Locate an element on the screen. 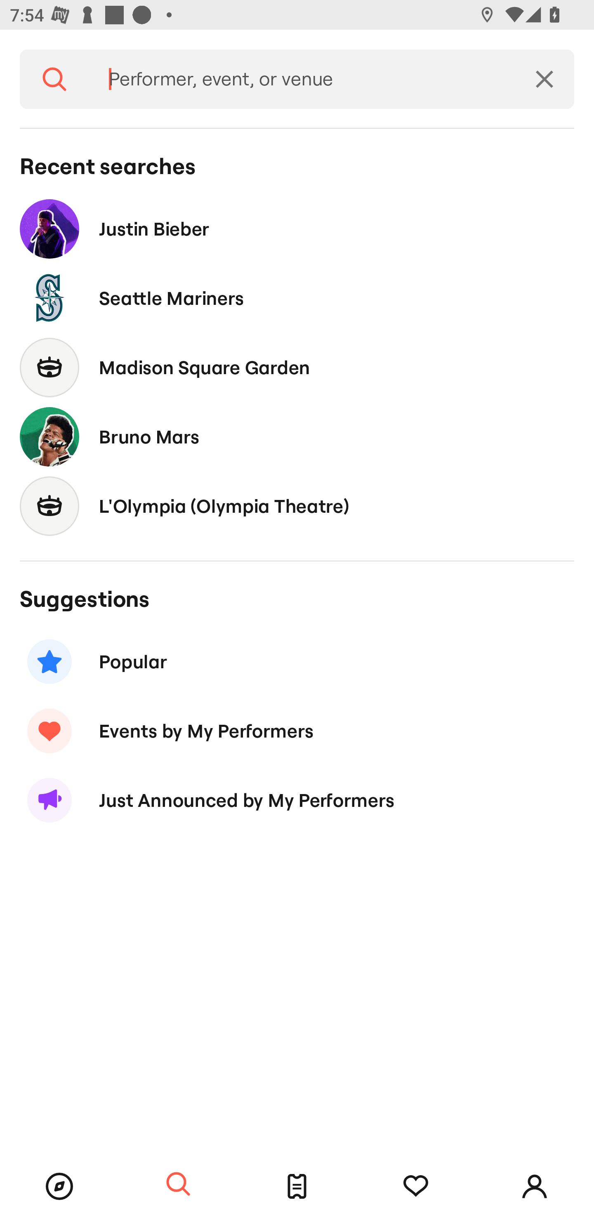  Clear is located at coordinates (544, 79).